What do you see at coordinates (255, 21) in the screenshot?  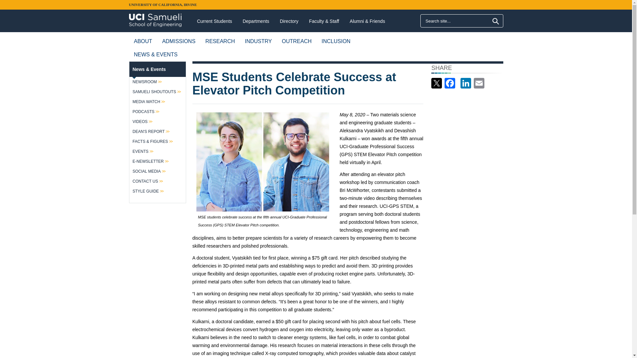 I see `Departments` at bounding box center [255, 21].